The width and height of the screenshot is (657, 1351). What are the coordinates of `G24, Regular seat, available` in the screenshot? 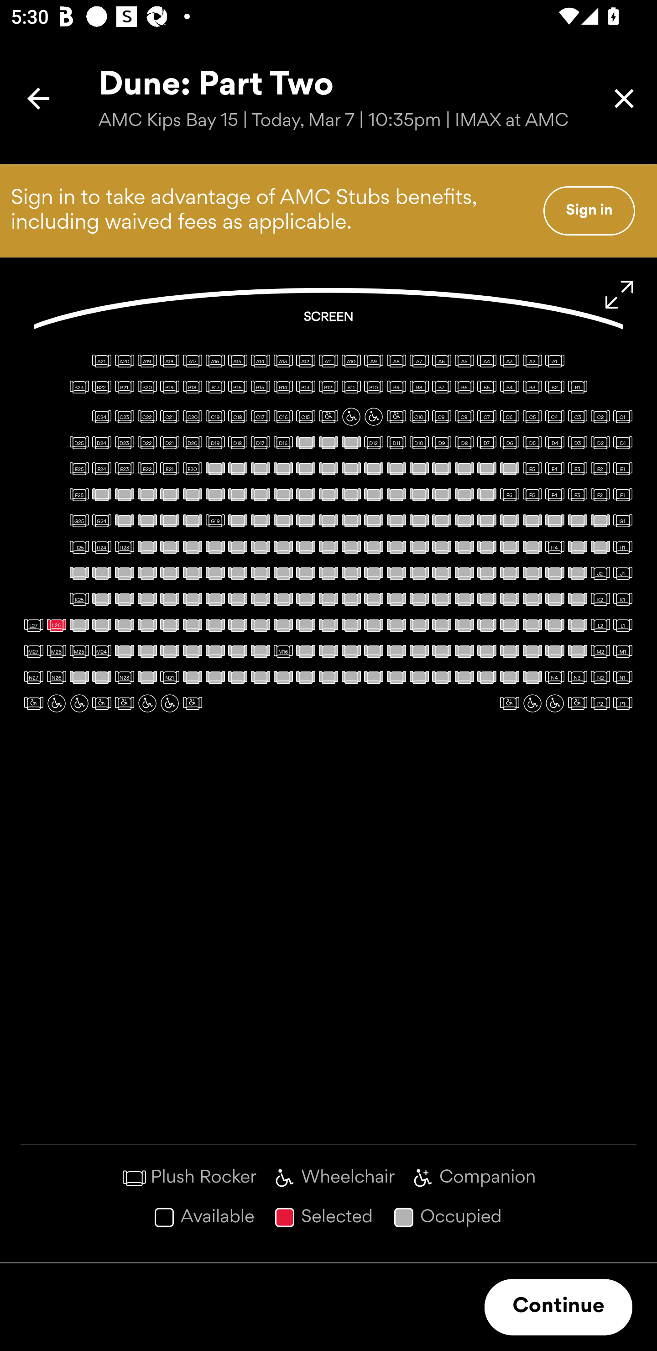 It's located at (101, 520).